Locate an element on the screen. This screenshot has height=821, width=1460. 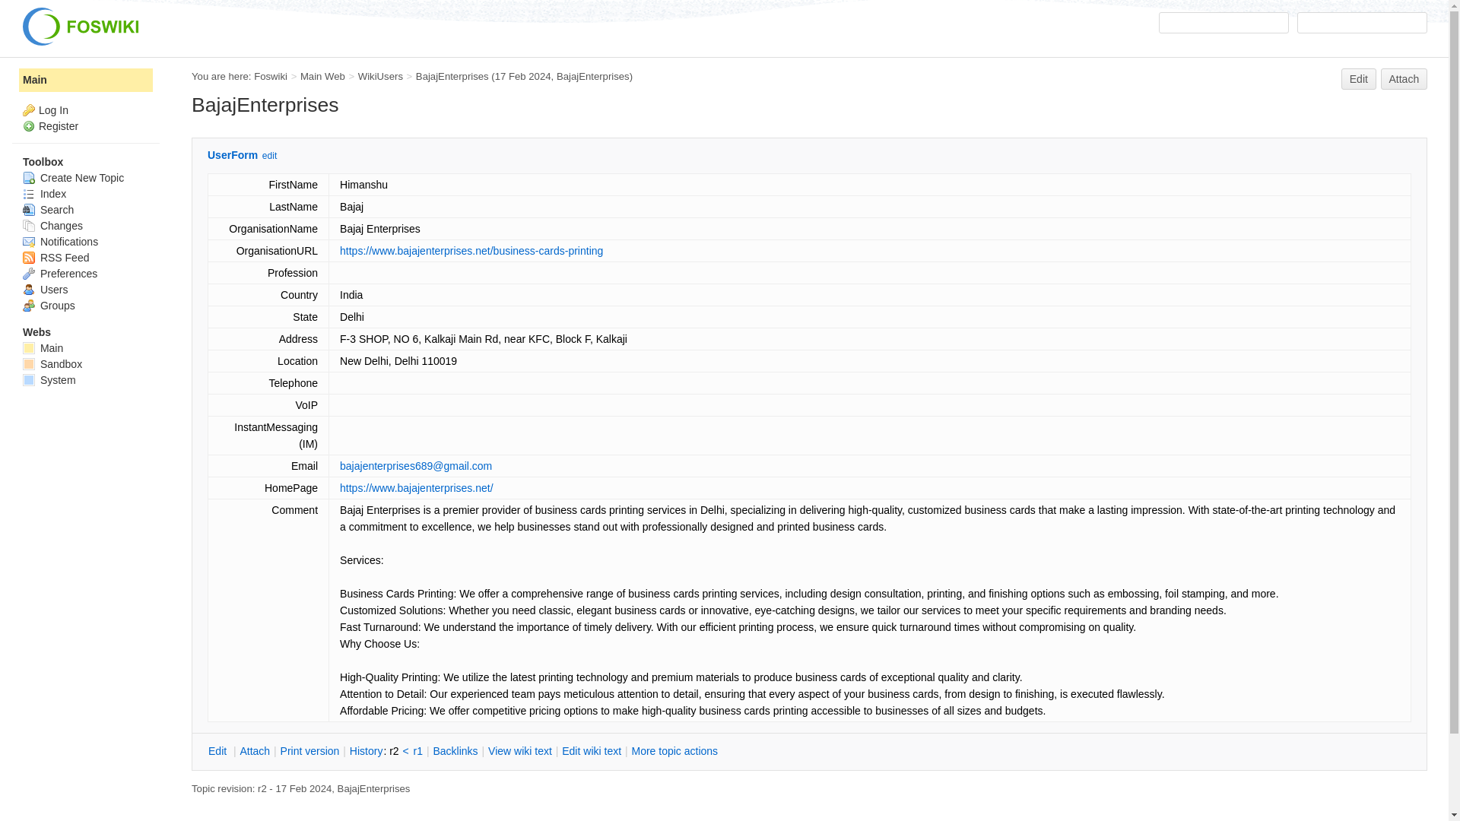
Edit Wiki text is located at coordinates (591, 751).